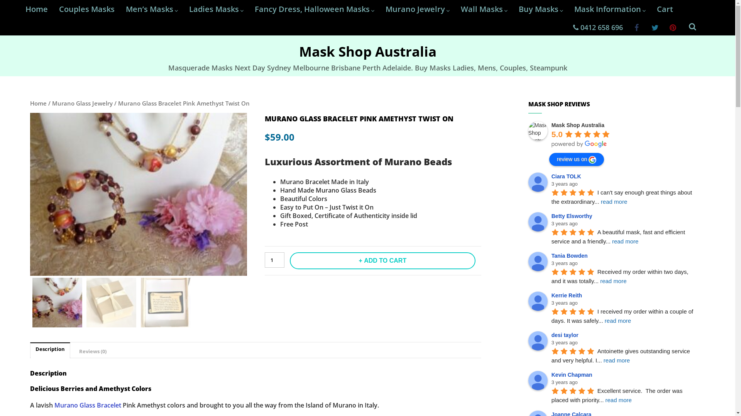 This screenshot has height=416, width=741. What do you see at coordinates (579, 144) in the screenshot?
I see `powered by Google` at bounding box center [579, 144].